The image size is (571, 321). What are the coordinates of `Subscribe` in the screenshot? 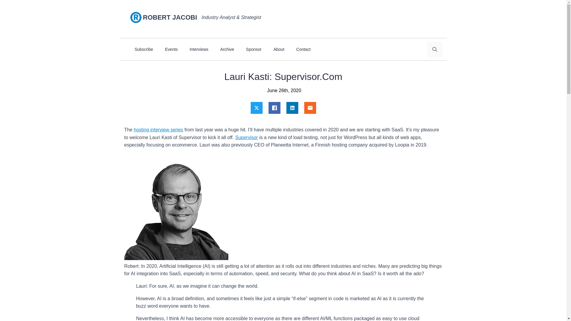 It's located at (143, 49).